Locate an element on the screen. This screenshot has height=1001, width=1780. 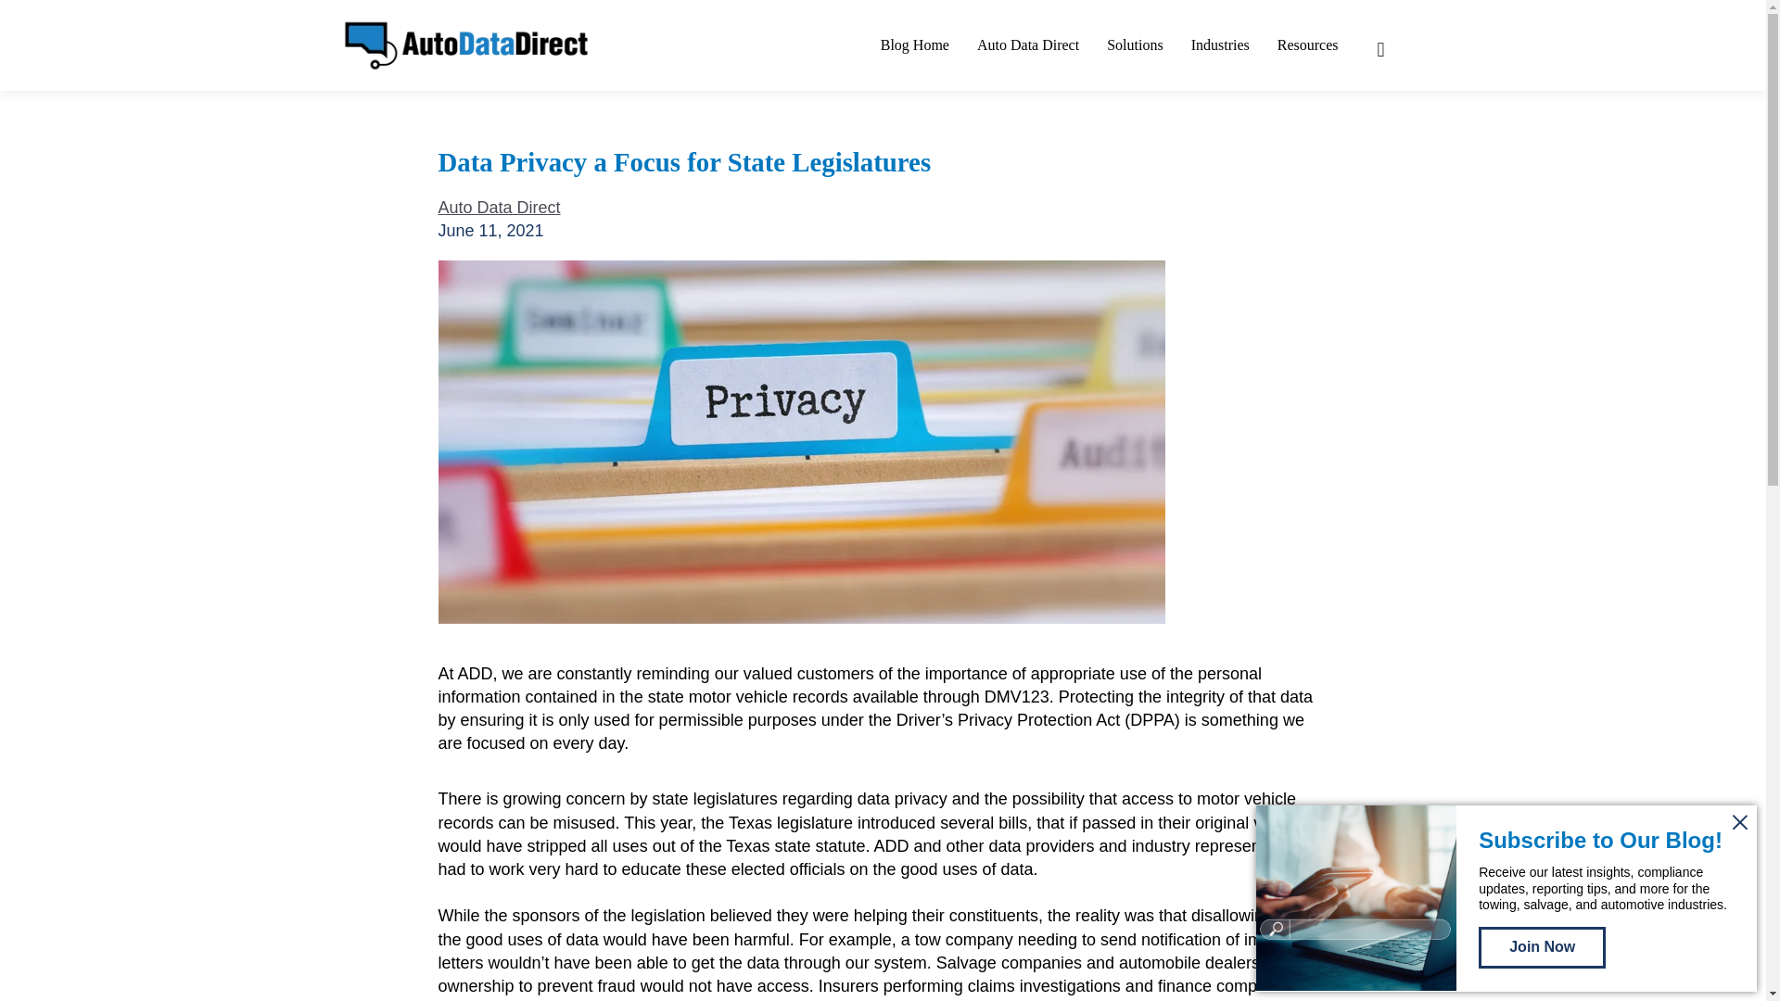
Industries is located at coordinates (1220, 44).